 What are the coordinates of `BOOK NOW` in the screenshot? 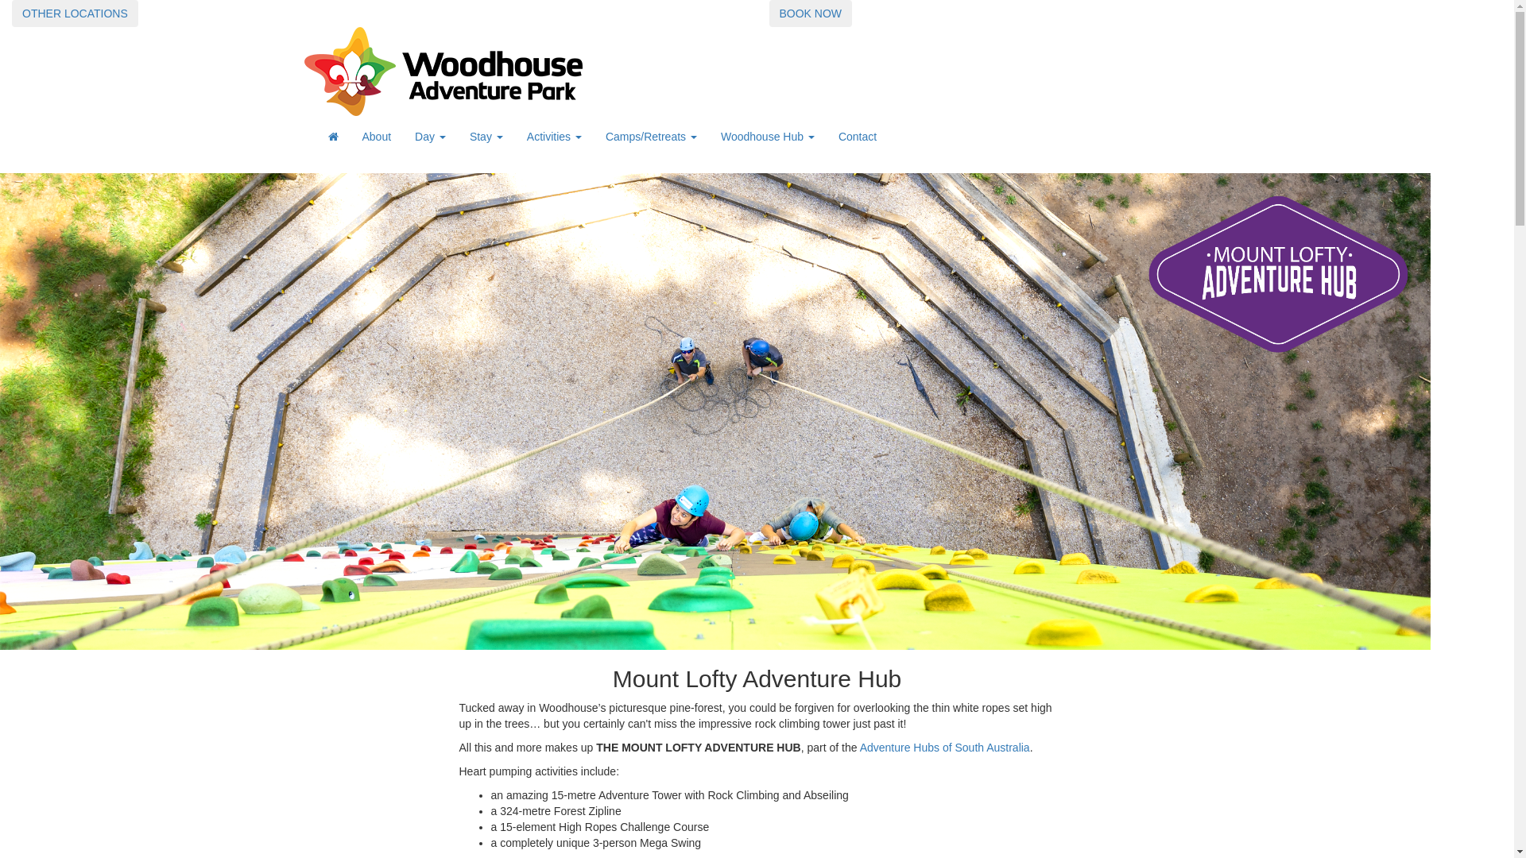 It's located at (811, 13).